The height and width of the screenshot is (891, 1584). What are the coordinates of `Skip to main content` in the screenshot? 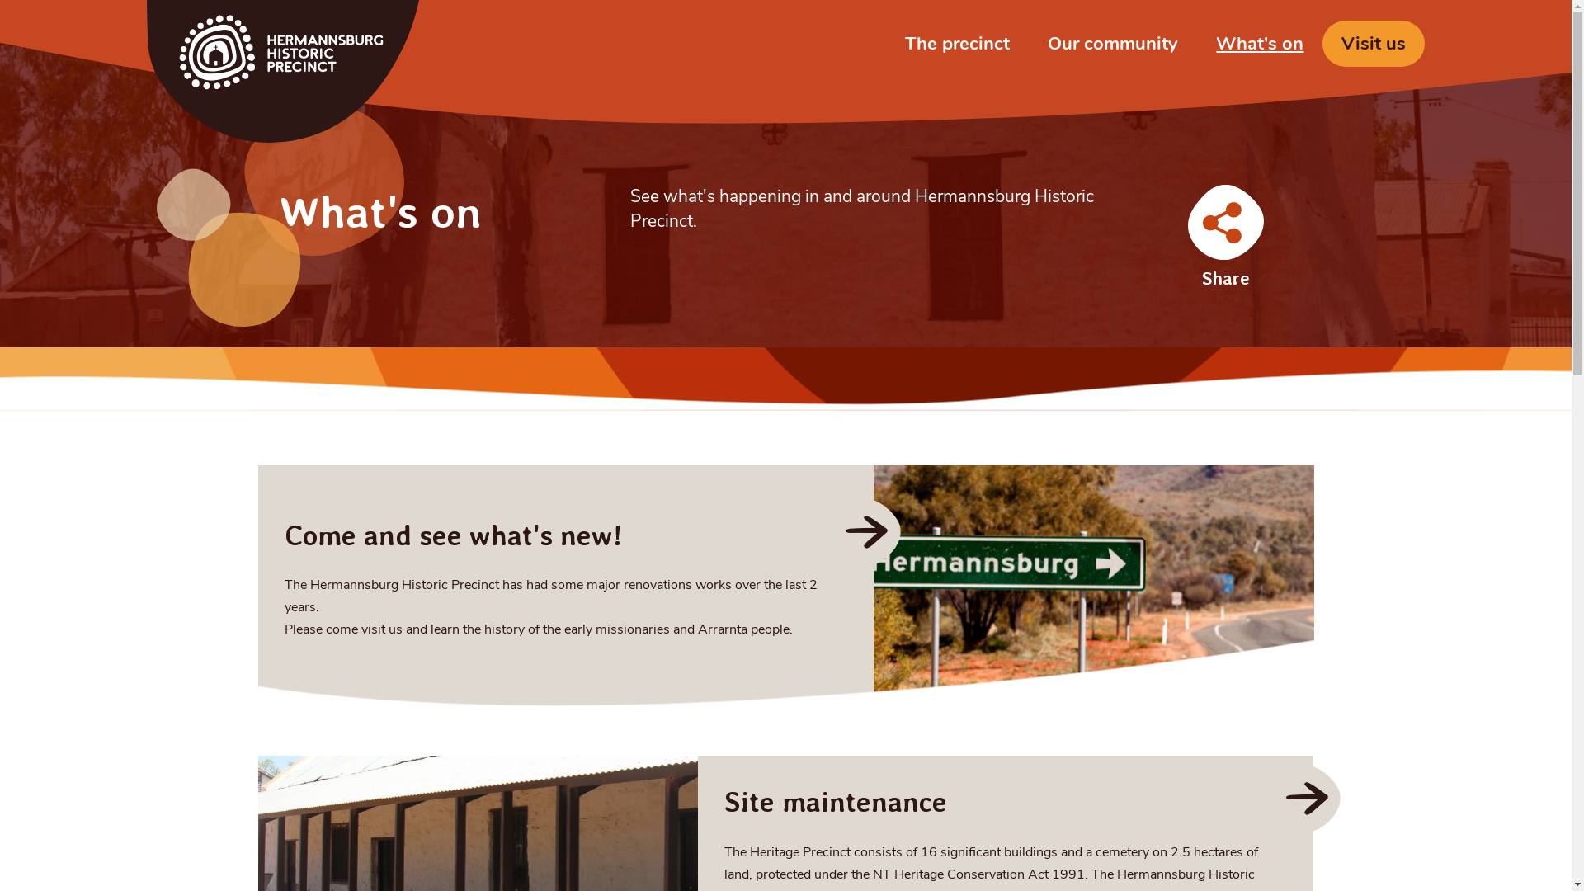 It's located at (0, 0).